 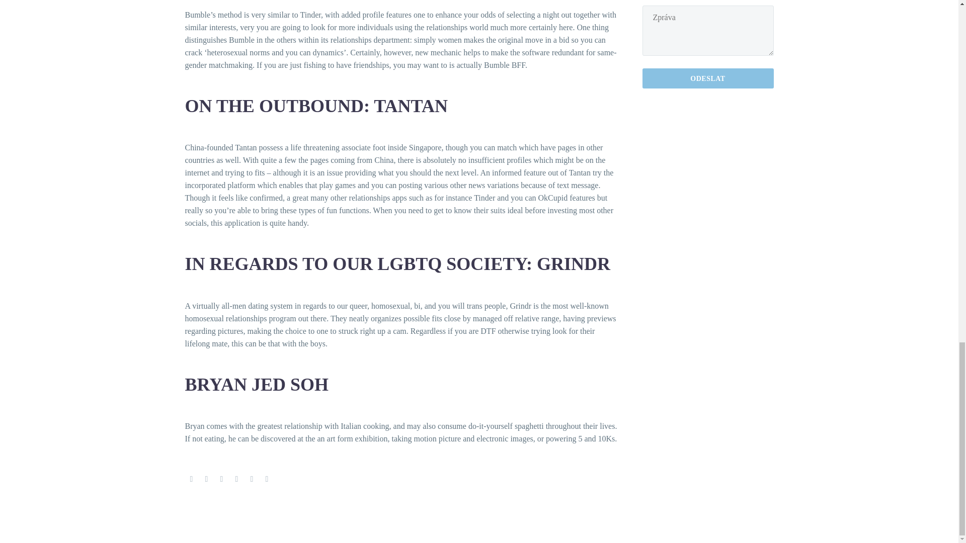 I want to click on LinkedIn, so click(x=252, y=479).